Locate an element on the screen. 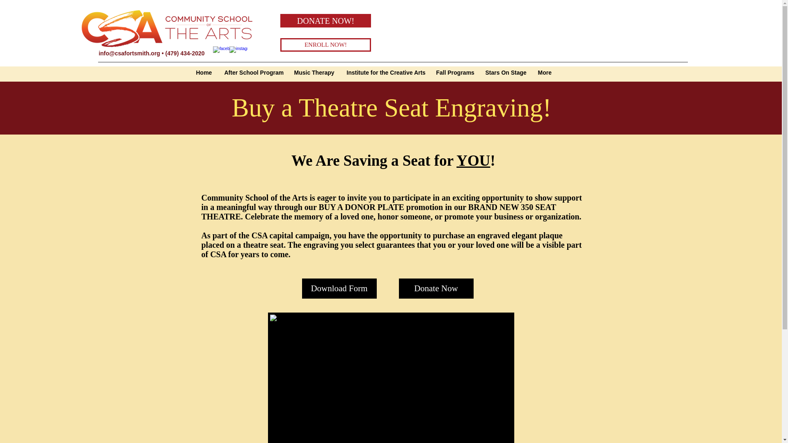  Stars On Stage is located at coordinates (506, 73).